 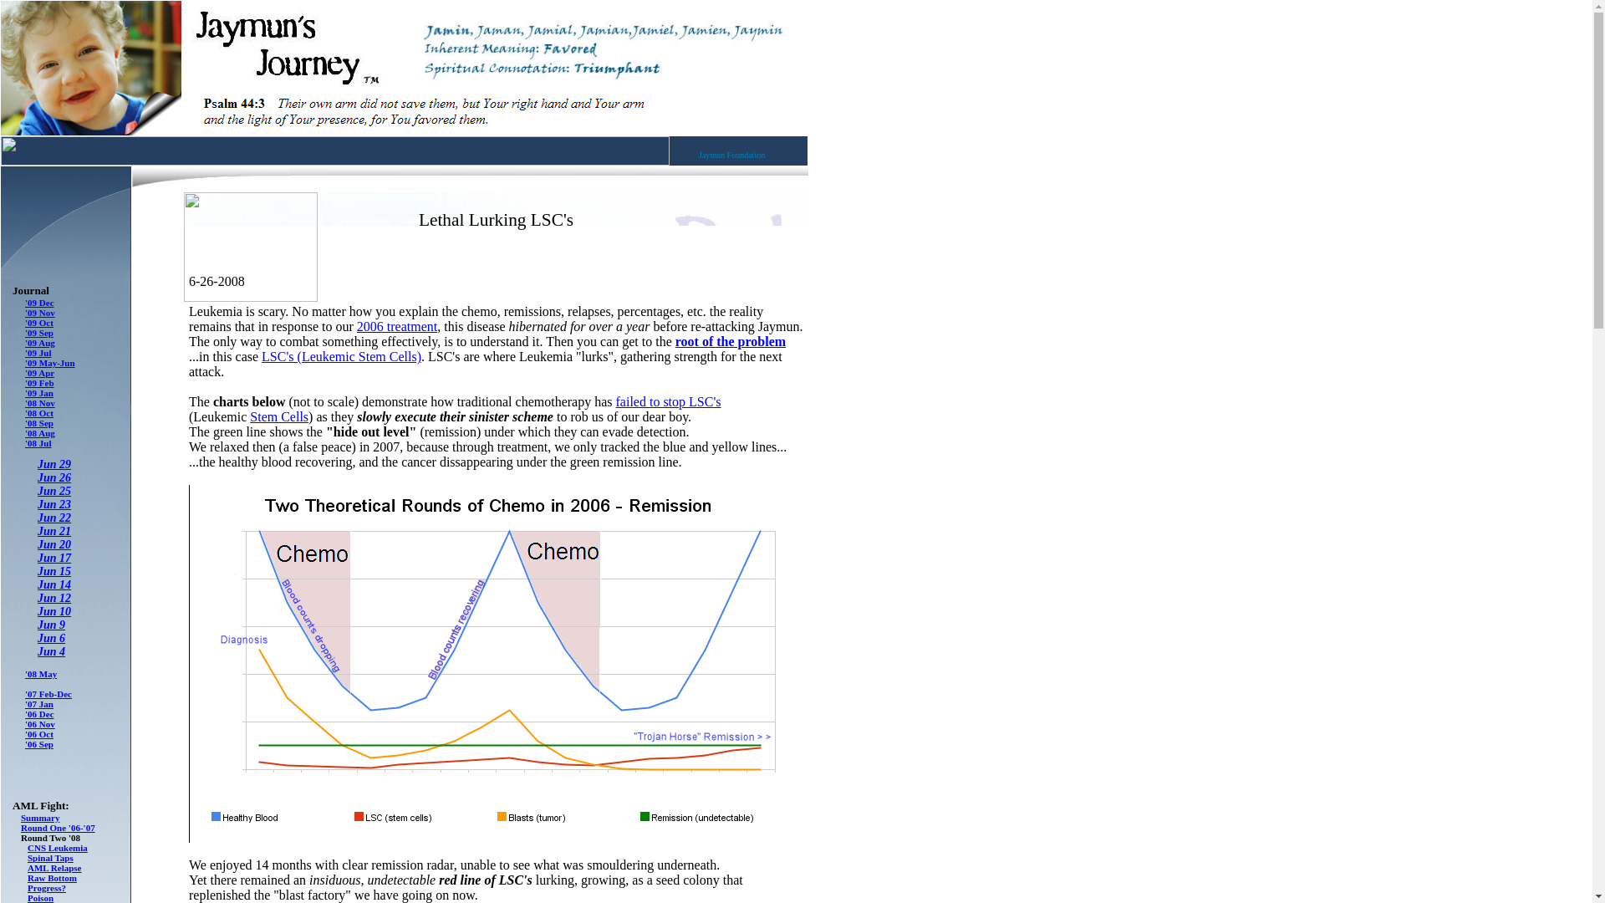 I want to click on '09 Aug, so click(x=40, y=342).